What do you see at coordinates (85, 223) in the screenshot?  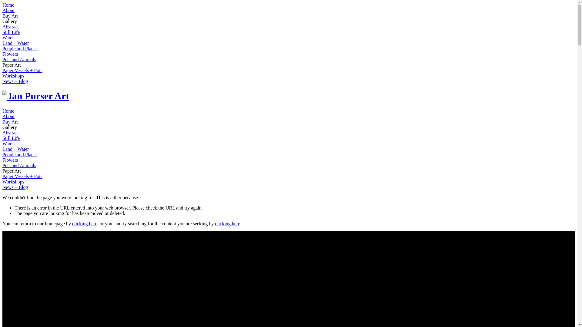 I see `clicking here` at bounding box center [85, 223].